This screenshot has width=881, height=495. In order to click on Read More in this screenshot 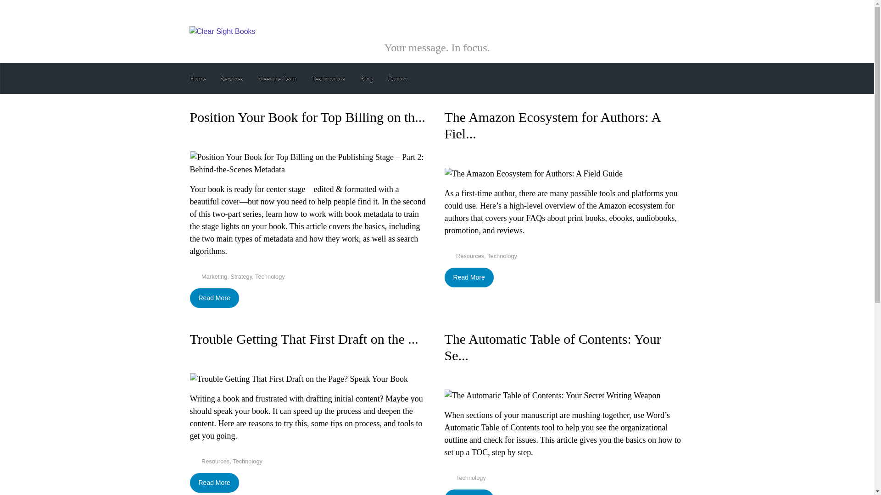, I will do `click(468, 278)`.